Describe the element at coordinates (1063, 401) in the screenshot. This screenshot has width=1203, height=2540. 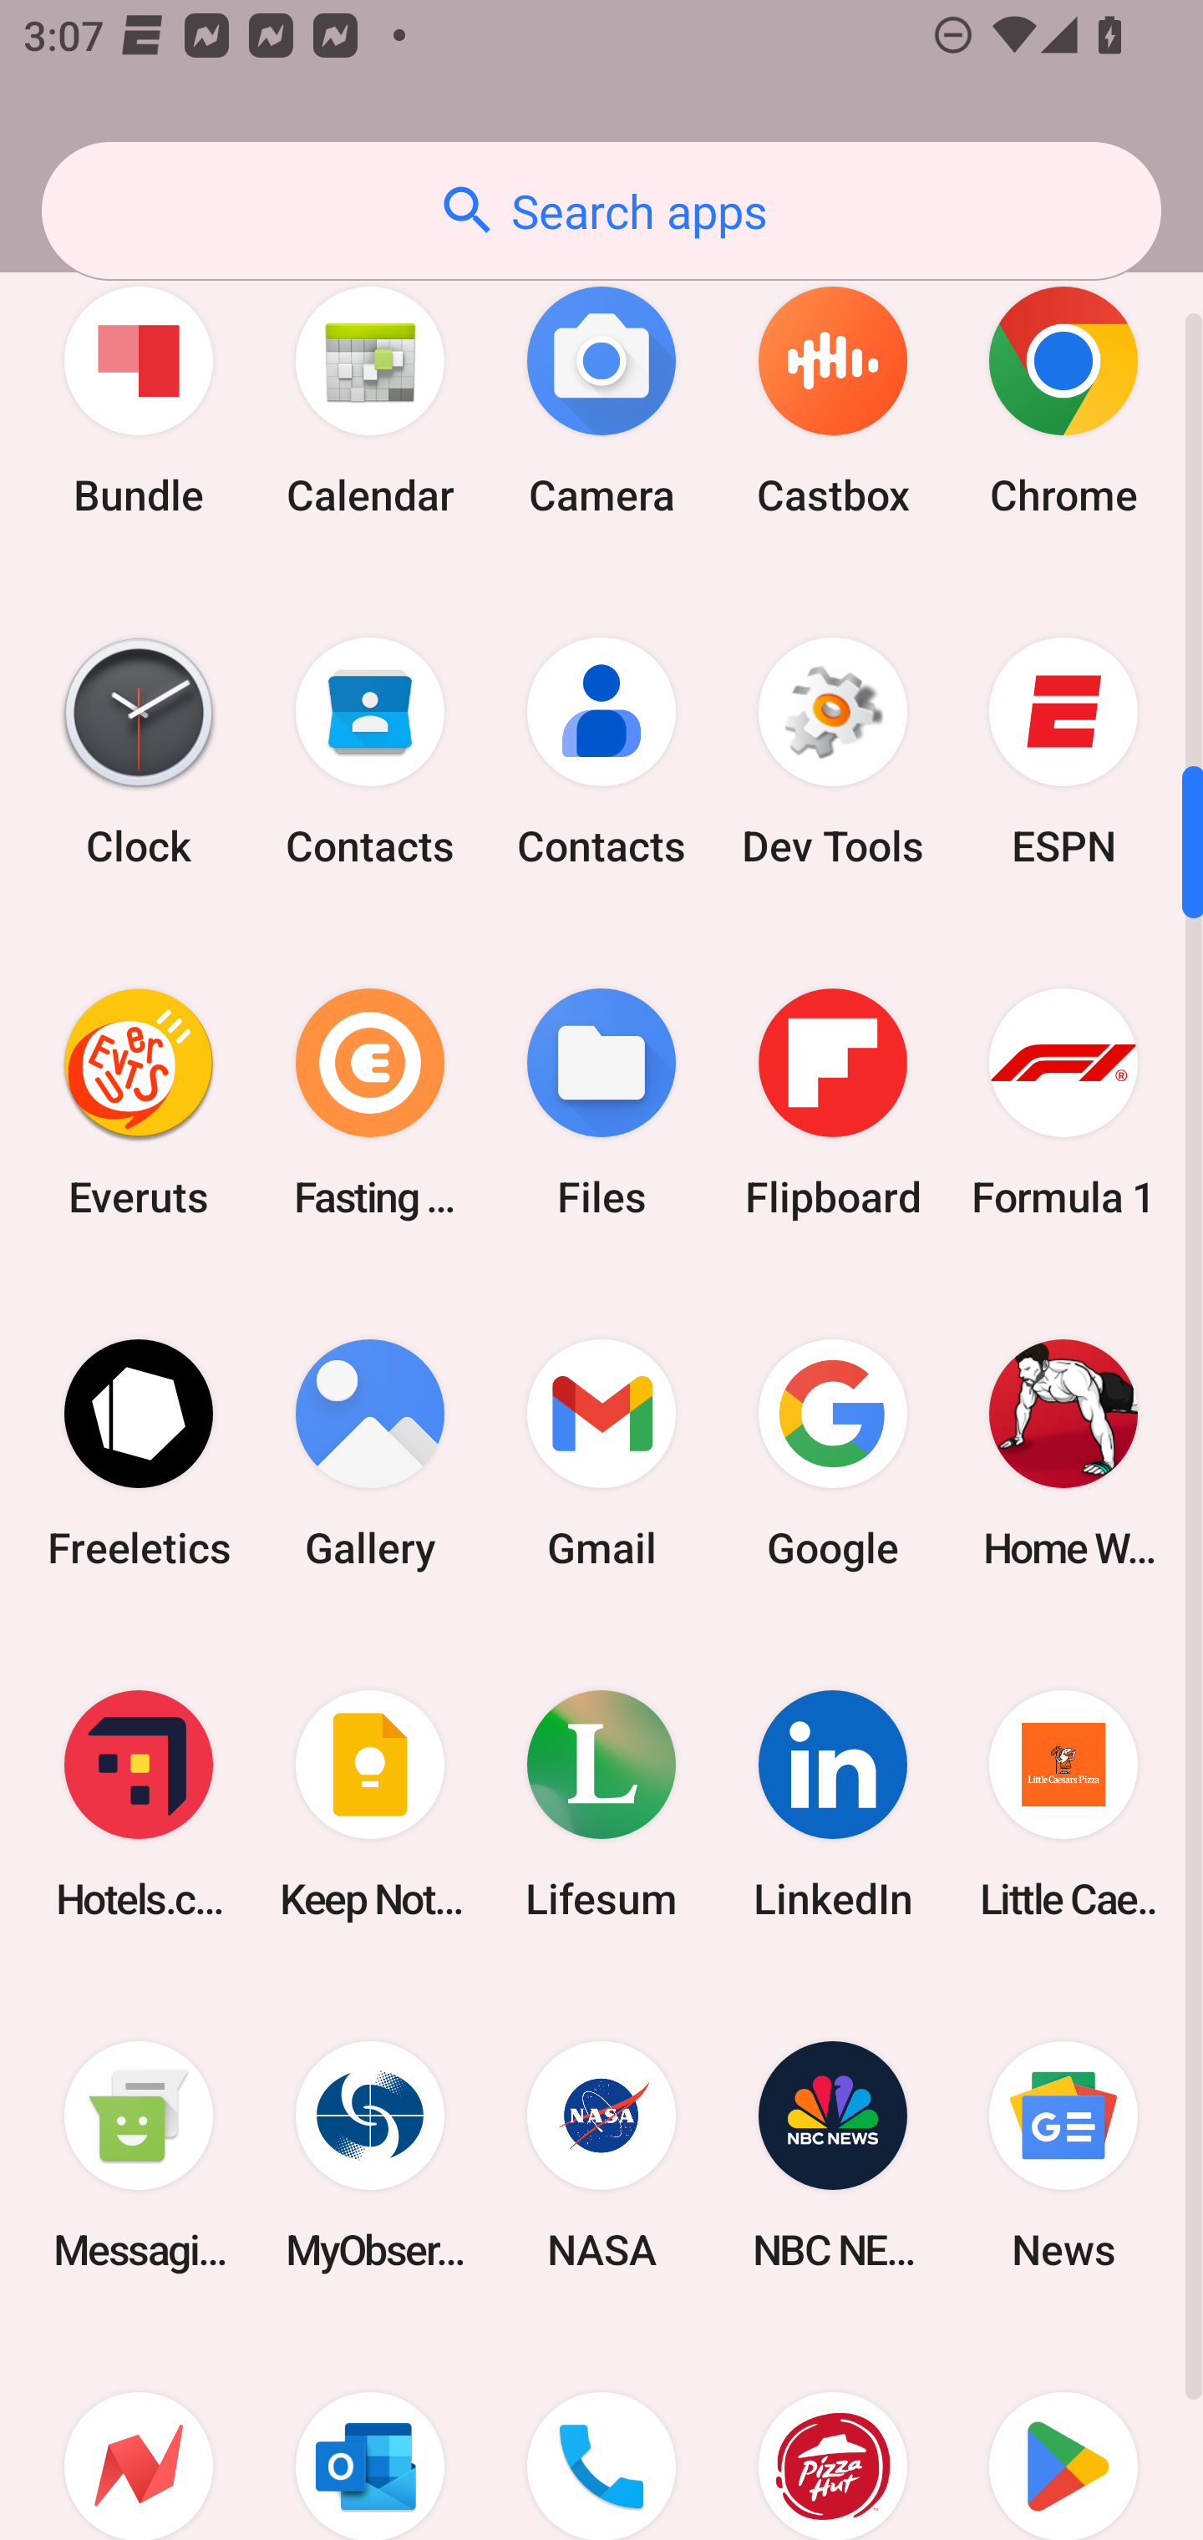
I see `Chrome` at that location.